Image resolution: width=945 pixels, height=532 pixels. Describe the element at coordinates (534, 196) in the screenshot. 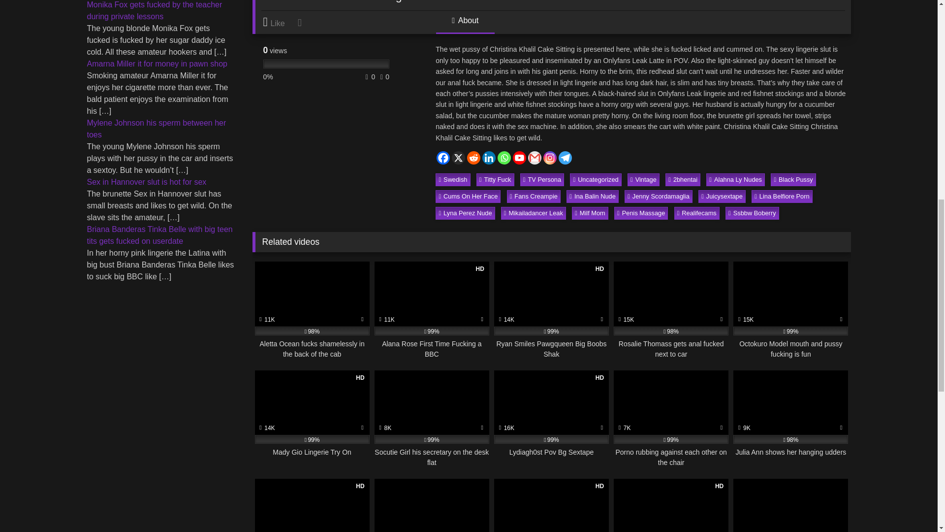

I see `Fans Creampie` at that location.